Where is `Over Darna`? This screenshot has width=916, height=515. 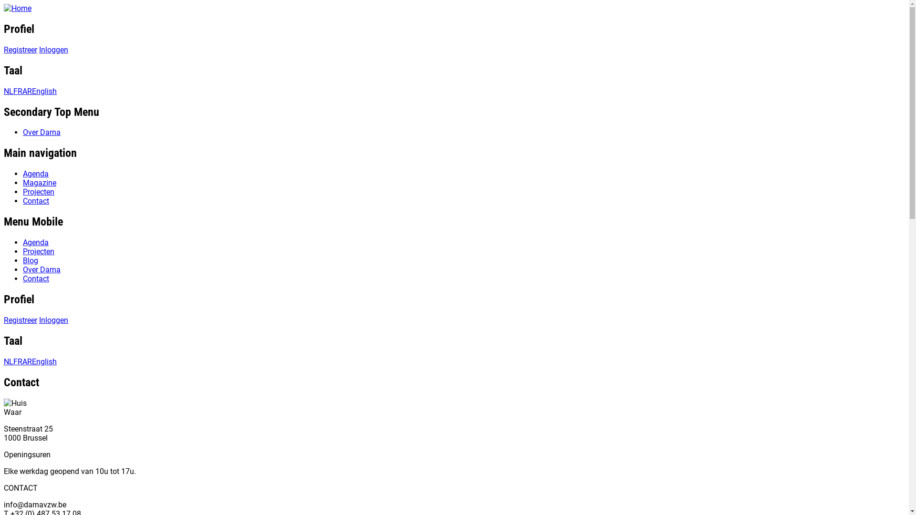
Over Darna is located at coordinates (42, 133).